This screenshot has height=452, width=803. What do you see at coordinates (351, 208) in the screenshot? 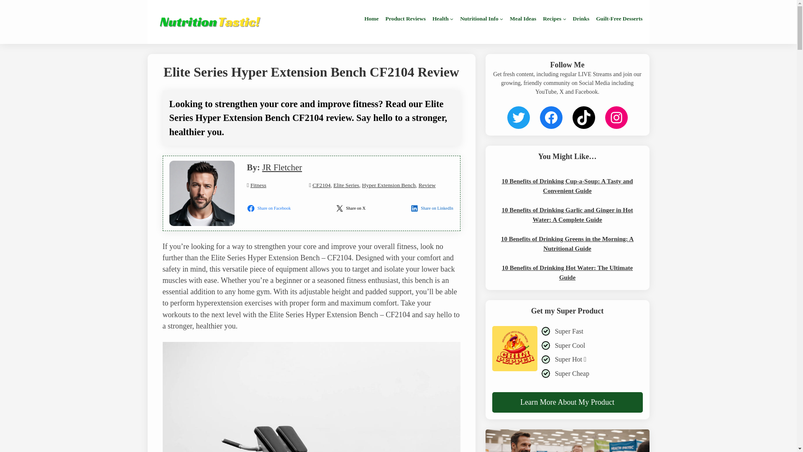
I see `Share on X` at bounding box center [351, 208].